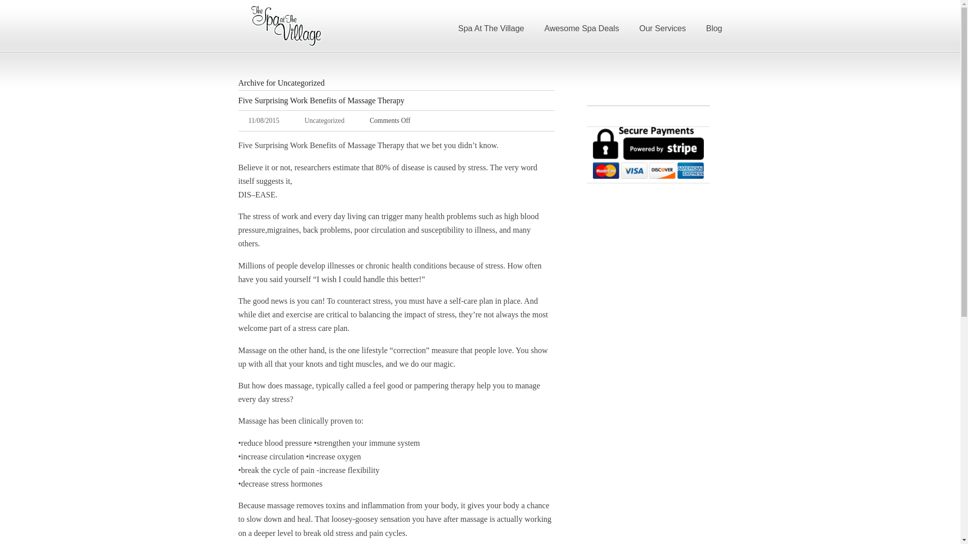  I want to click on Spa At The Village, so click(491, 26).